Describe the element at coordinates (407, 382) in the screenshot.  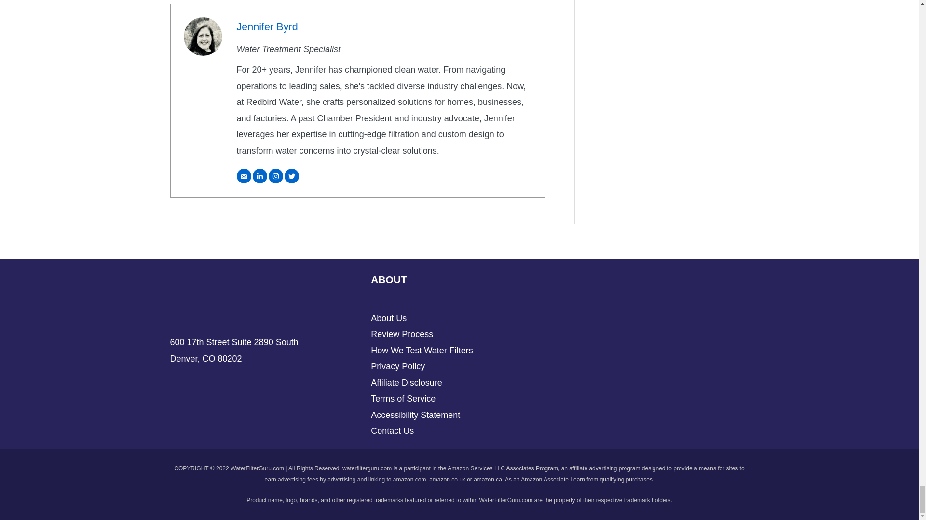
I see `Affiliate Disclosure` at that location.